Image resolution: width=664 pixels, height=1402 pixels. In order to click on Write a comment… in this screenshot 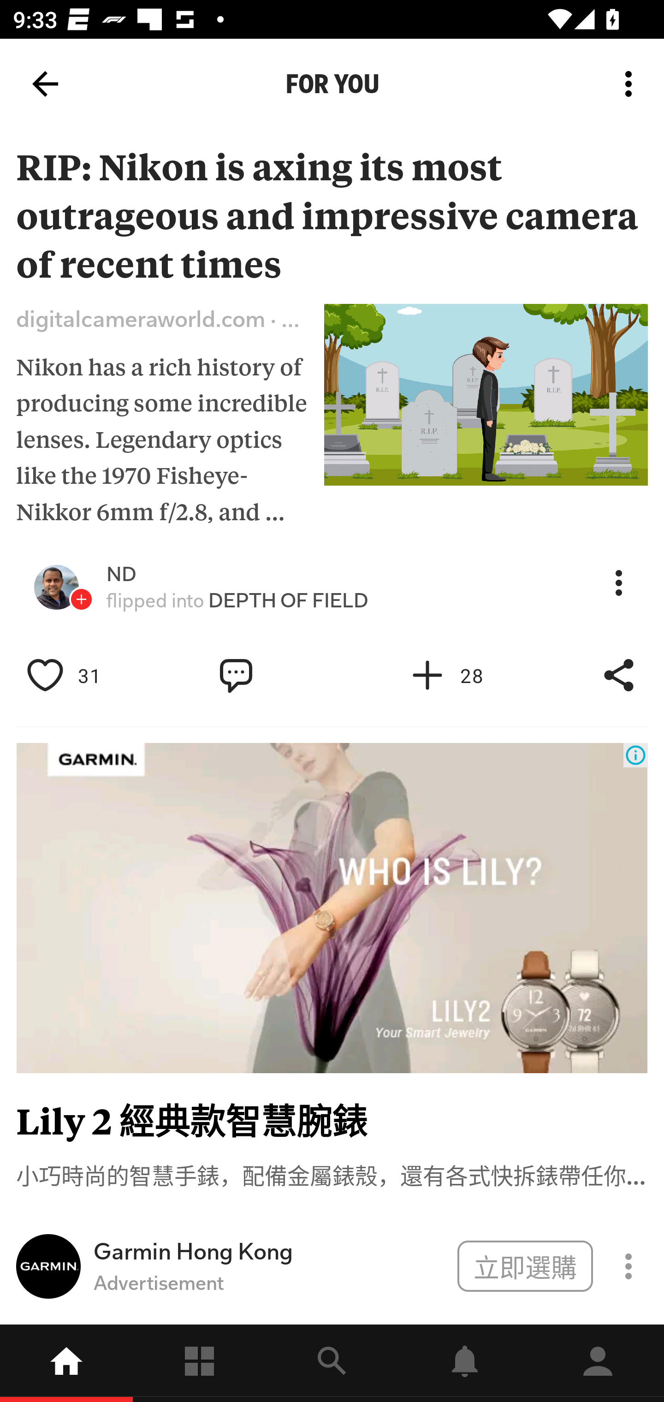, I will do `click(275, 676)`.